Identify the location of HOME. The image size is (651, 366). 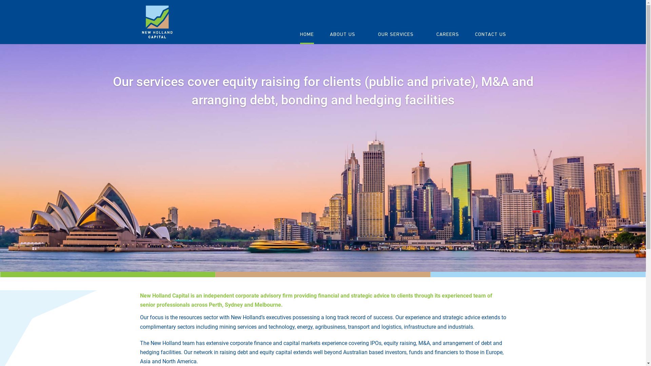
(307, 32).